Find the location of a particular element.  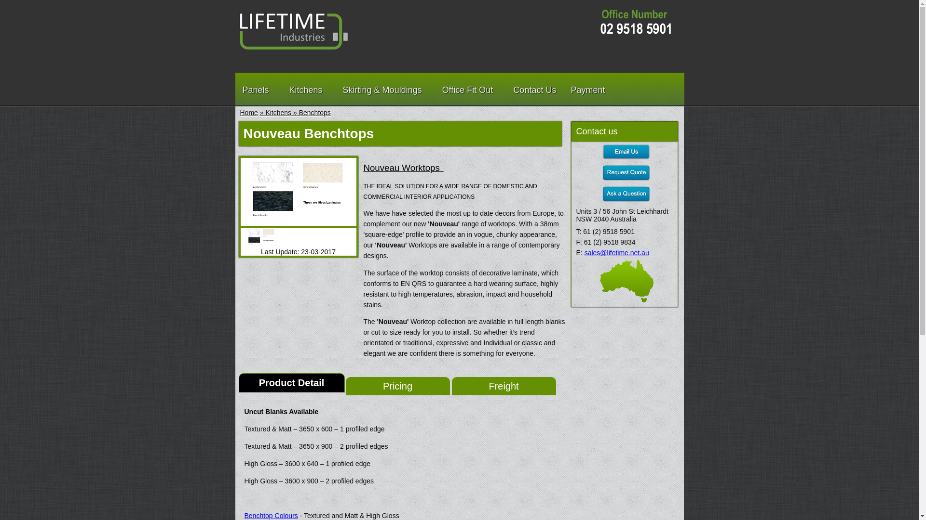

Nouveau Benchtops is located at coordinates (261, 237).